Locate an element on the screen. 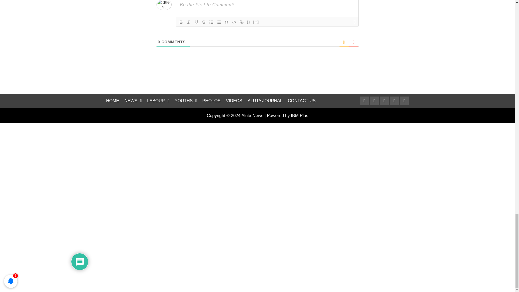 The height and width of the screenshot is (292, 519). Underline is located at coordinates (196, 22).